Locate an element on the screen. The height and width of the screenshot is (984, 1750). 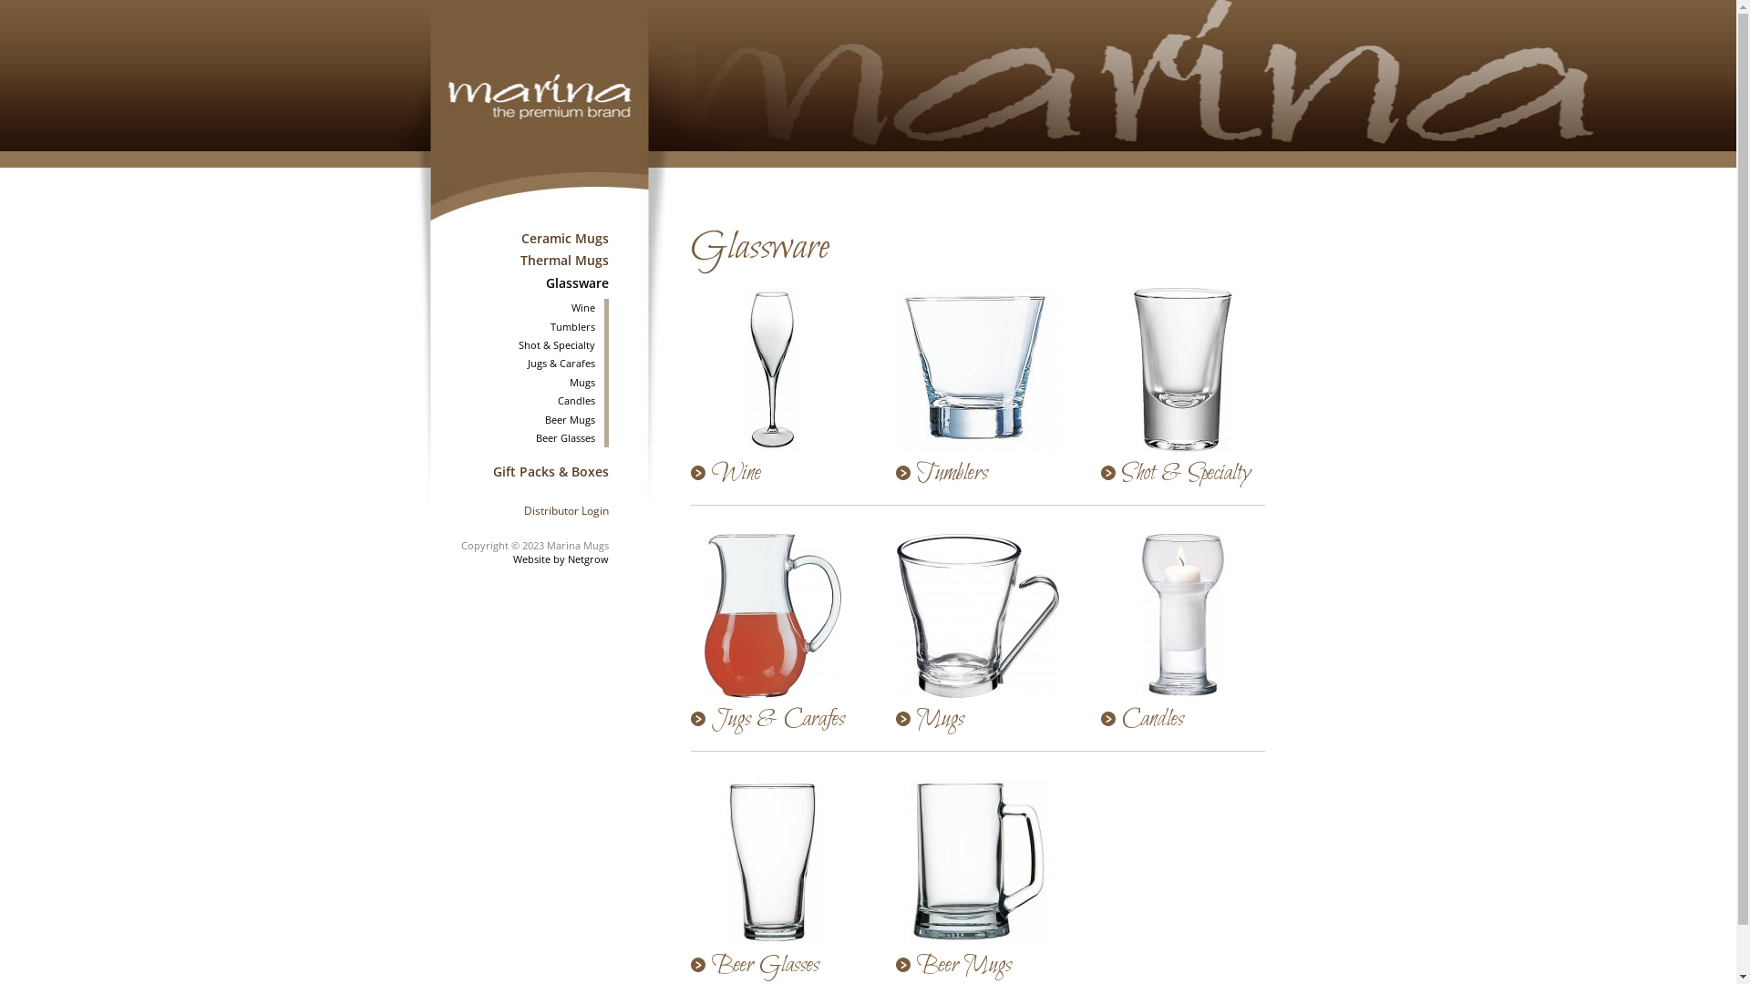
Mugs is located at coordinates (977, 720).